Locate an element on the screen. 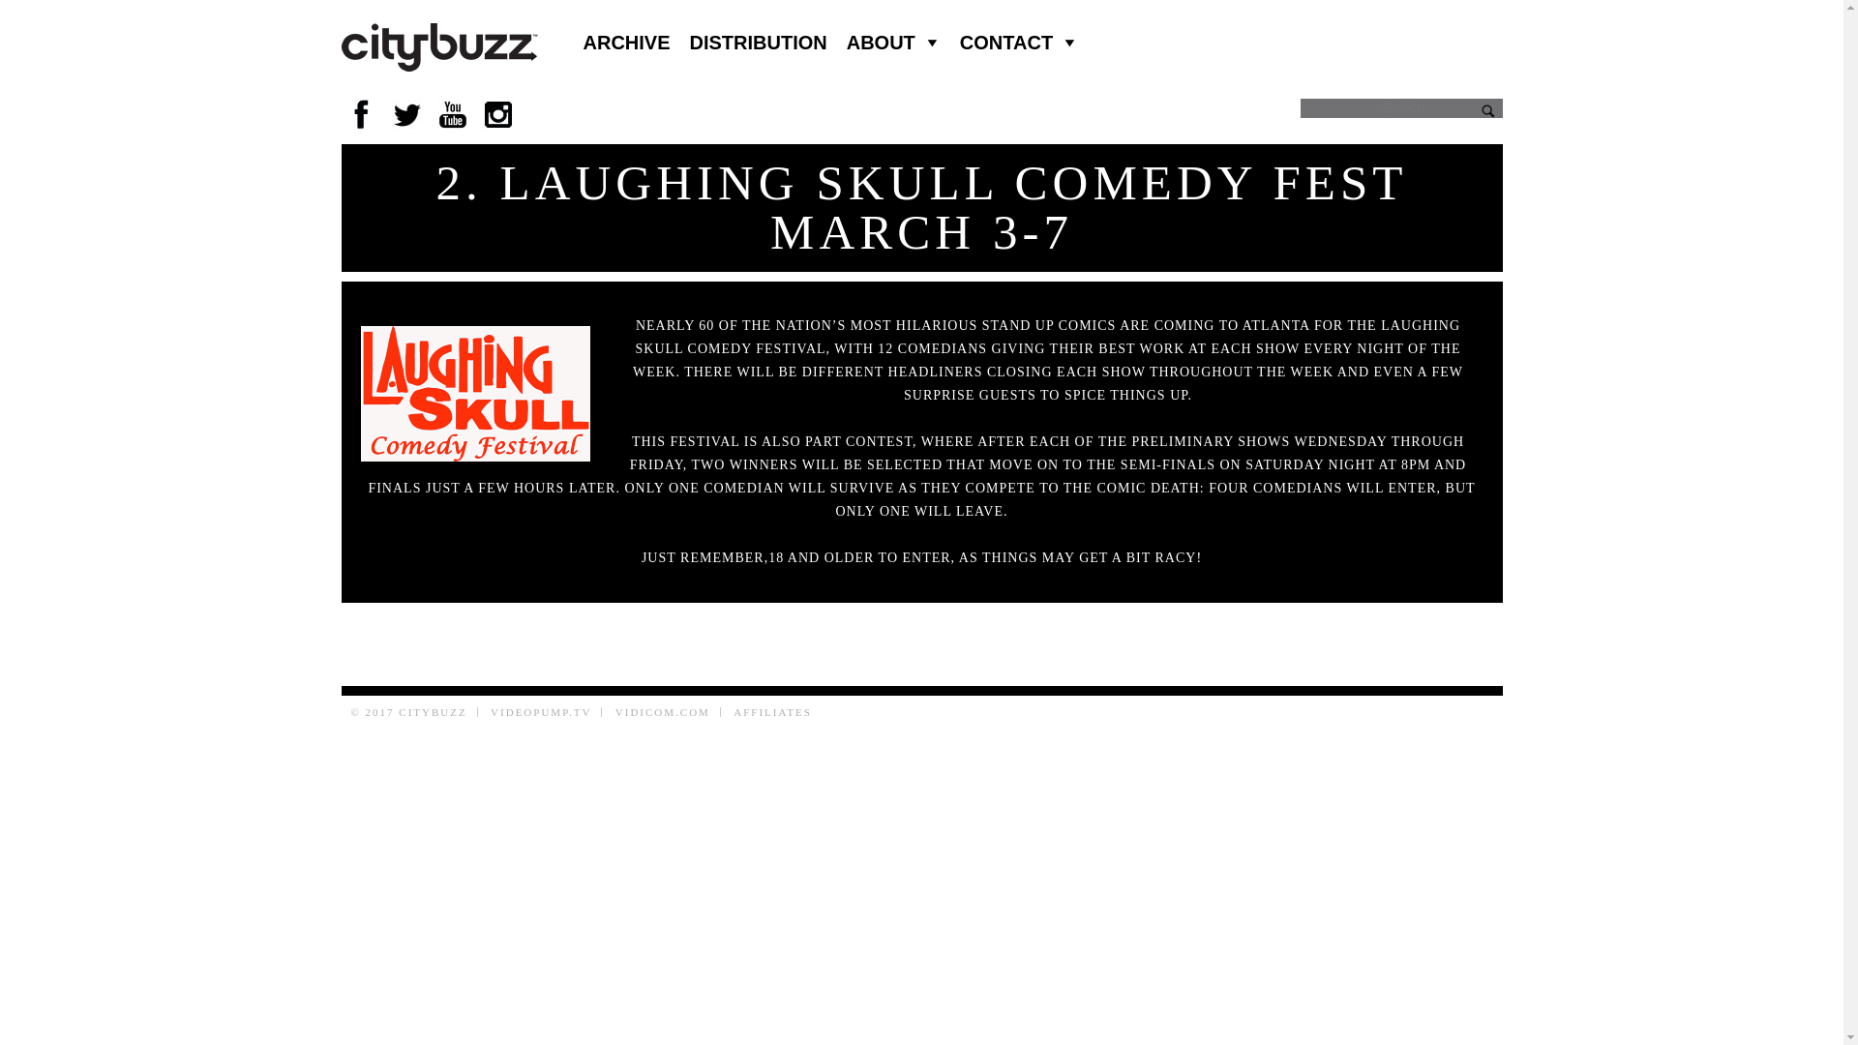 This screenshot has width=1858, height=1045. VIDICOM.COM is located at coordinates (662, 712).